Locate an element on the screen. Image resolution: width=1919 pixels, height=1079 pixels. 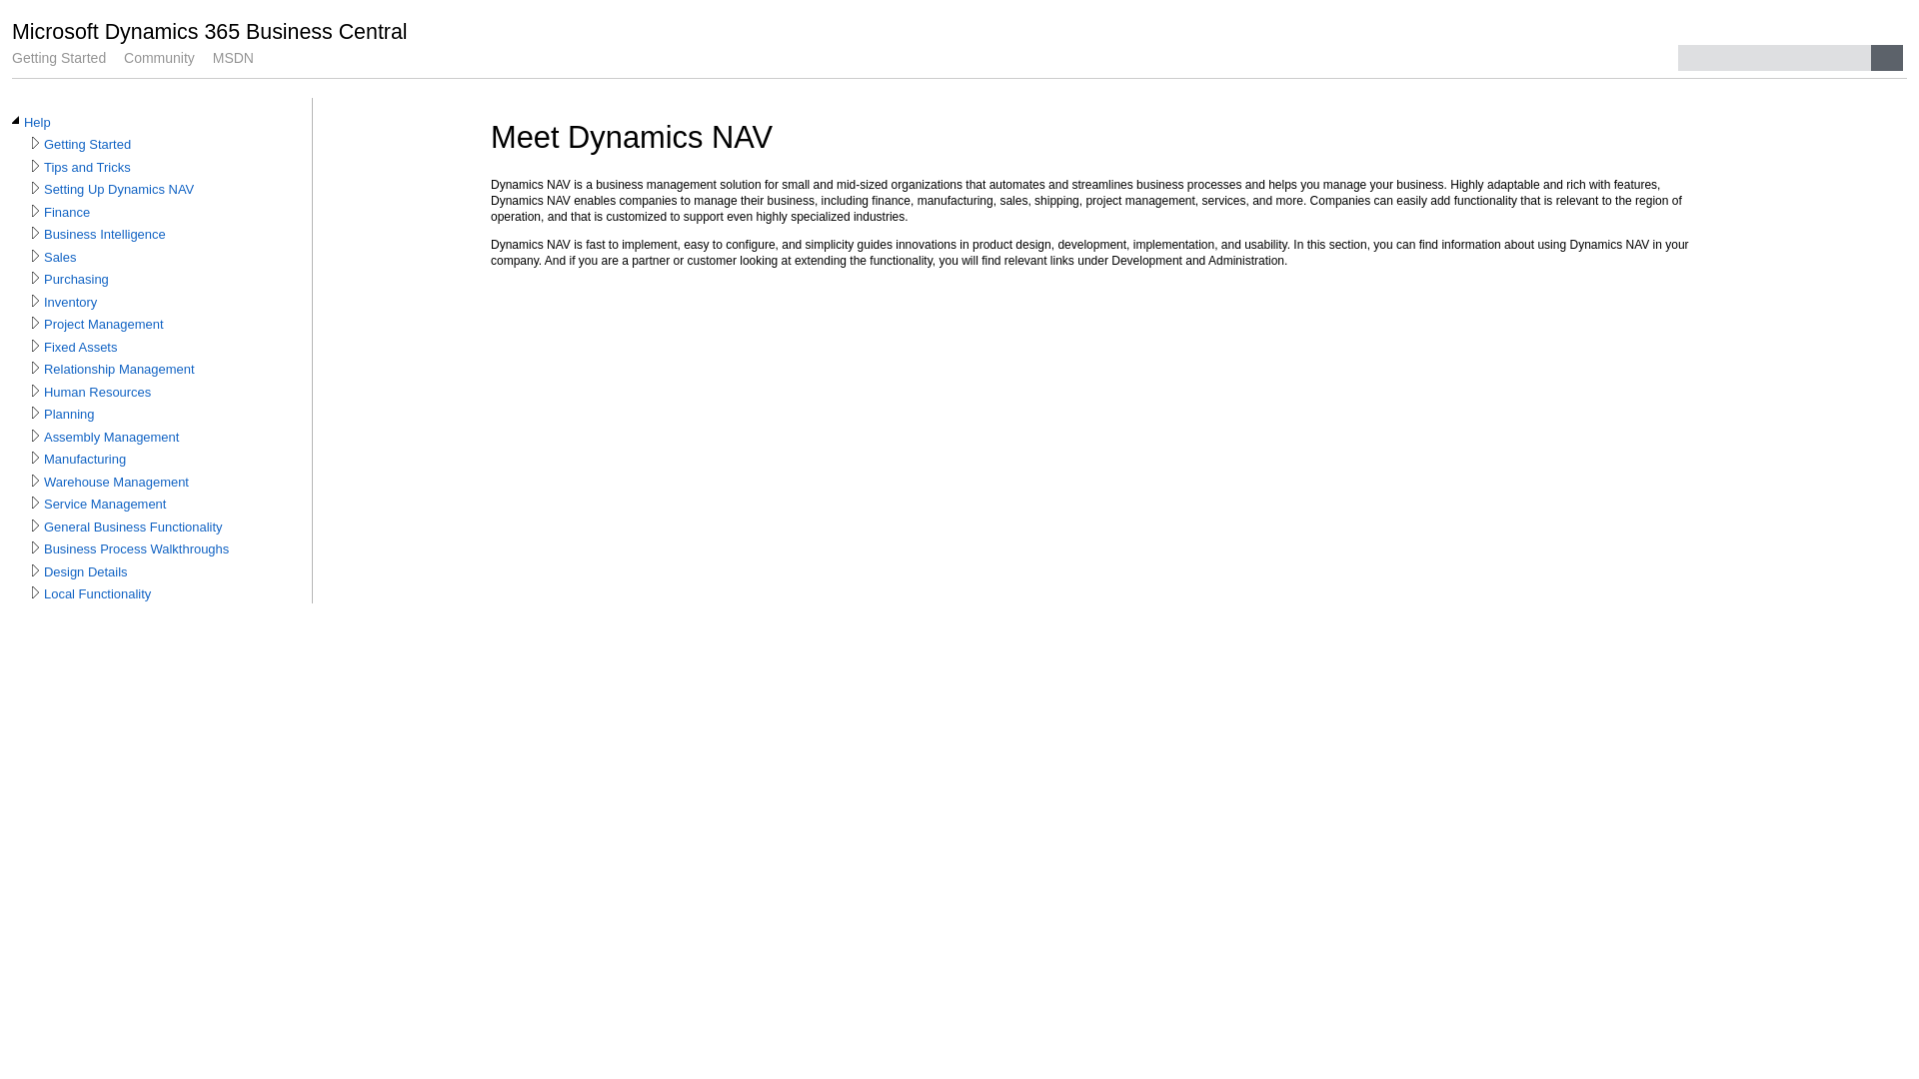
Planning is located at coordinates (69, 415).